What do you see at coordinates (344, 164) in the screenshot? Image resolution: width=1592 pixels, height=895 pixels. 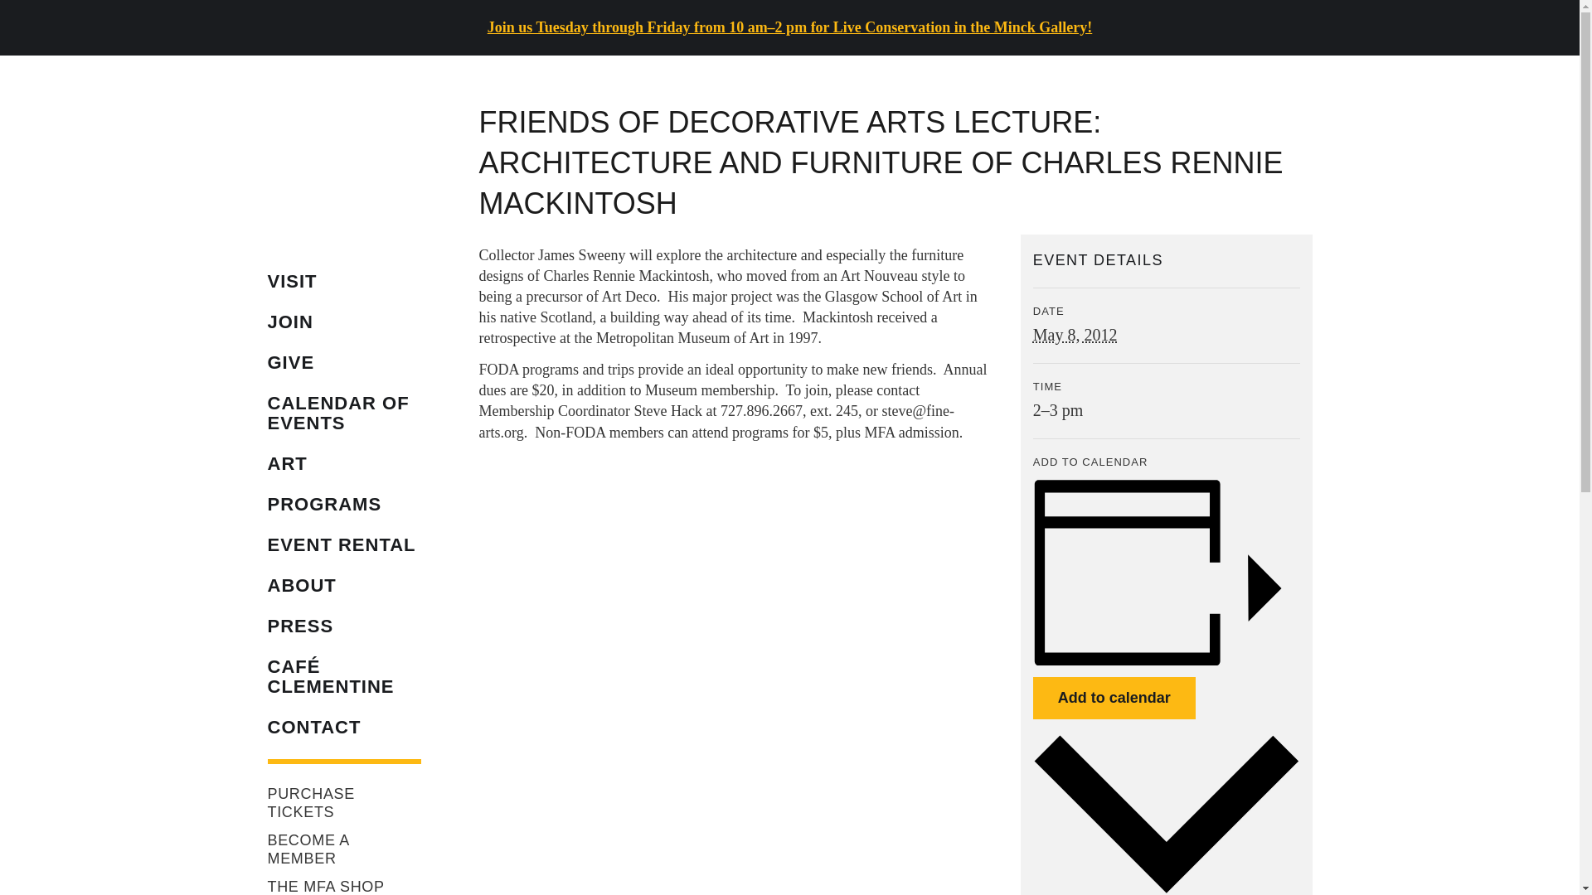 I see `Museum of Fine Arts, St Petersburg` at bounding box center [344, 164].